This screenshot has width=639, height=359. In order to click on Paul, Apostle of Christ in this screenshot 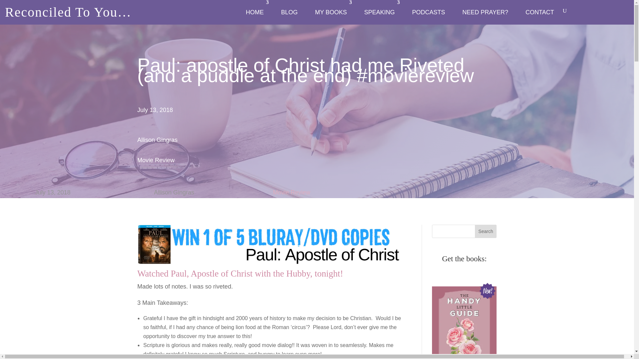, I will do `click(211, 273)`.